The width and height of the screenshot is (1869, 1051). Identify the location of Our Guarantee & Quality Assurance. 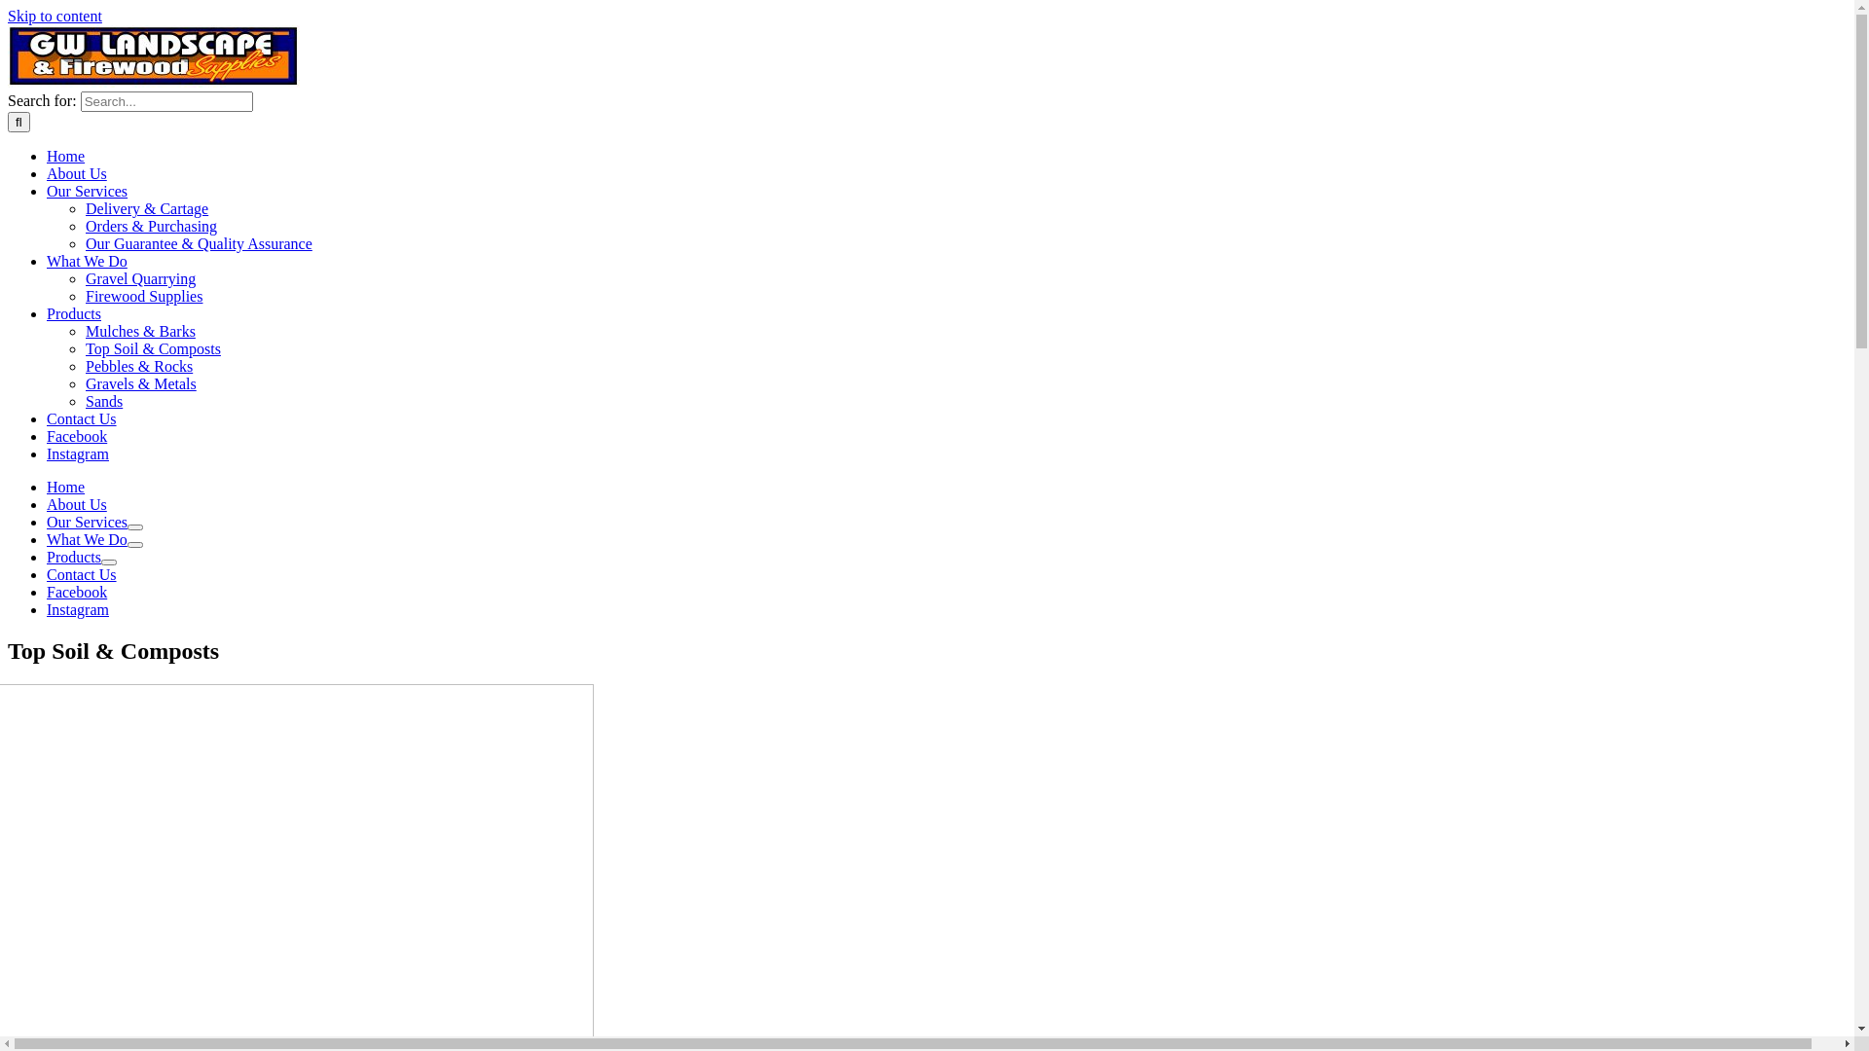
(199, 243).